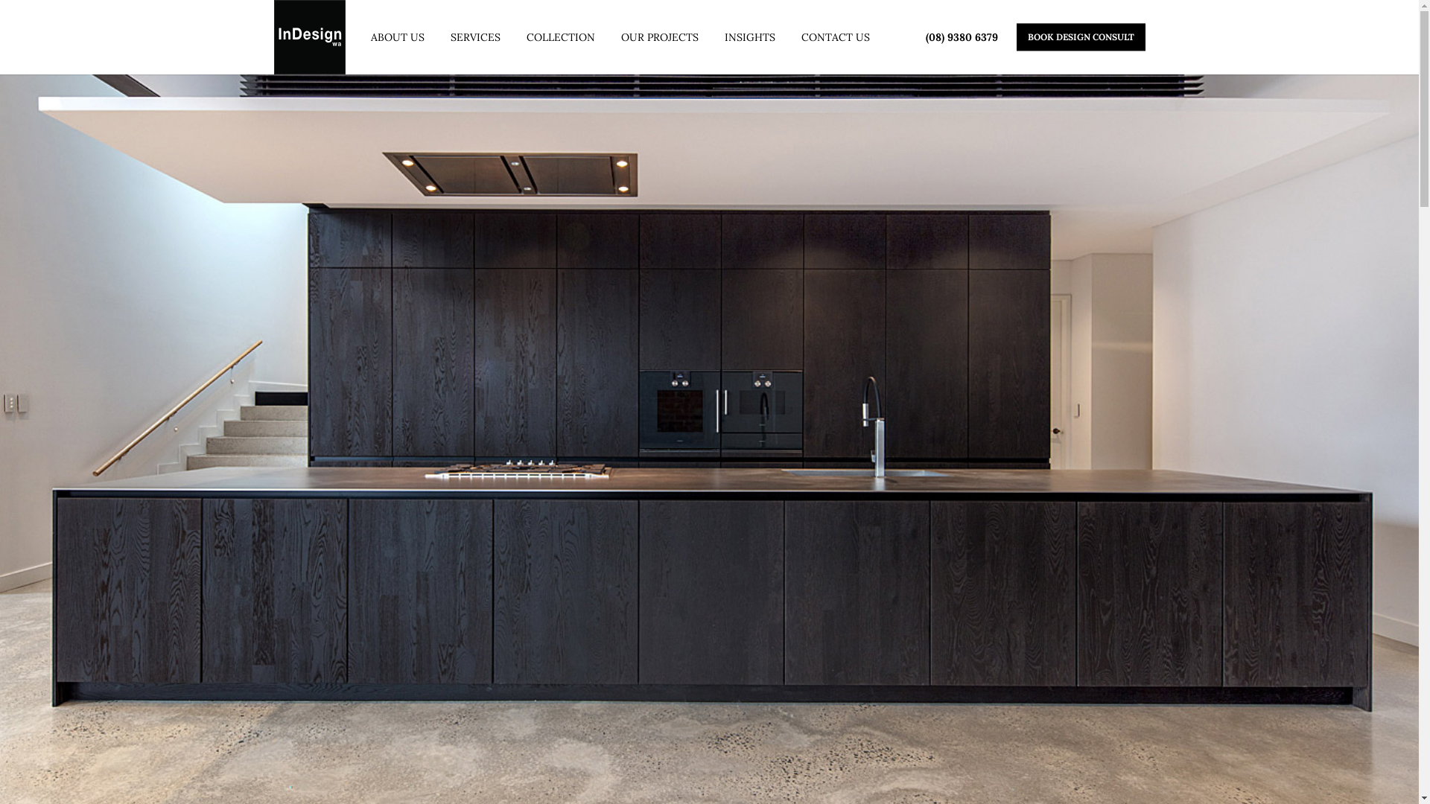 The image size is (1430, 804). What do you see at coordinates (749, 37) in the screenshot?
I see `INSIGHTS` at bounding box center [749, 37].